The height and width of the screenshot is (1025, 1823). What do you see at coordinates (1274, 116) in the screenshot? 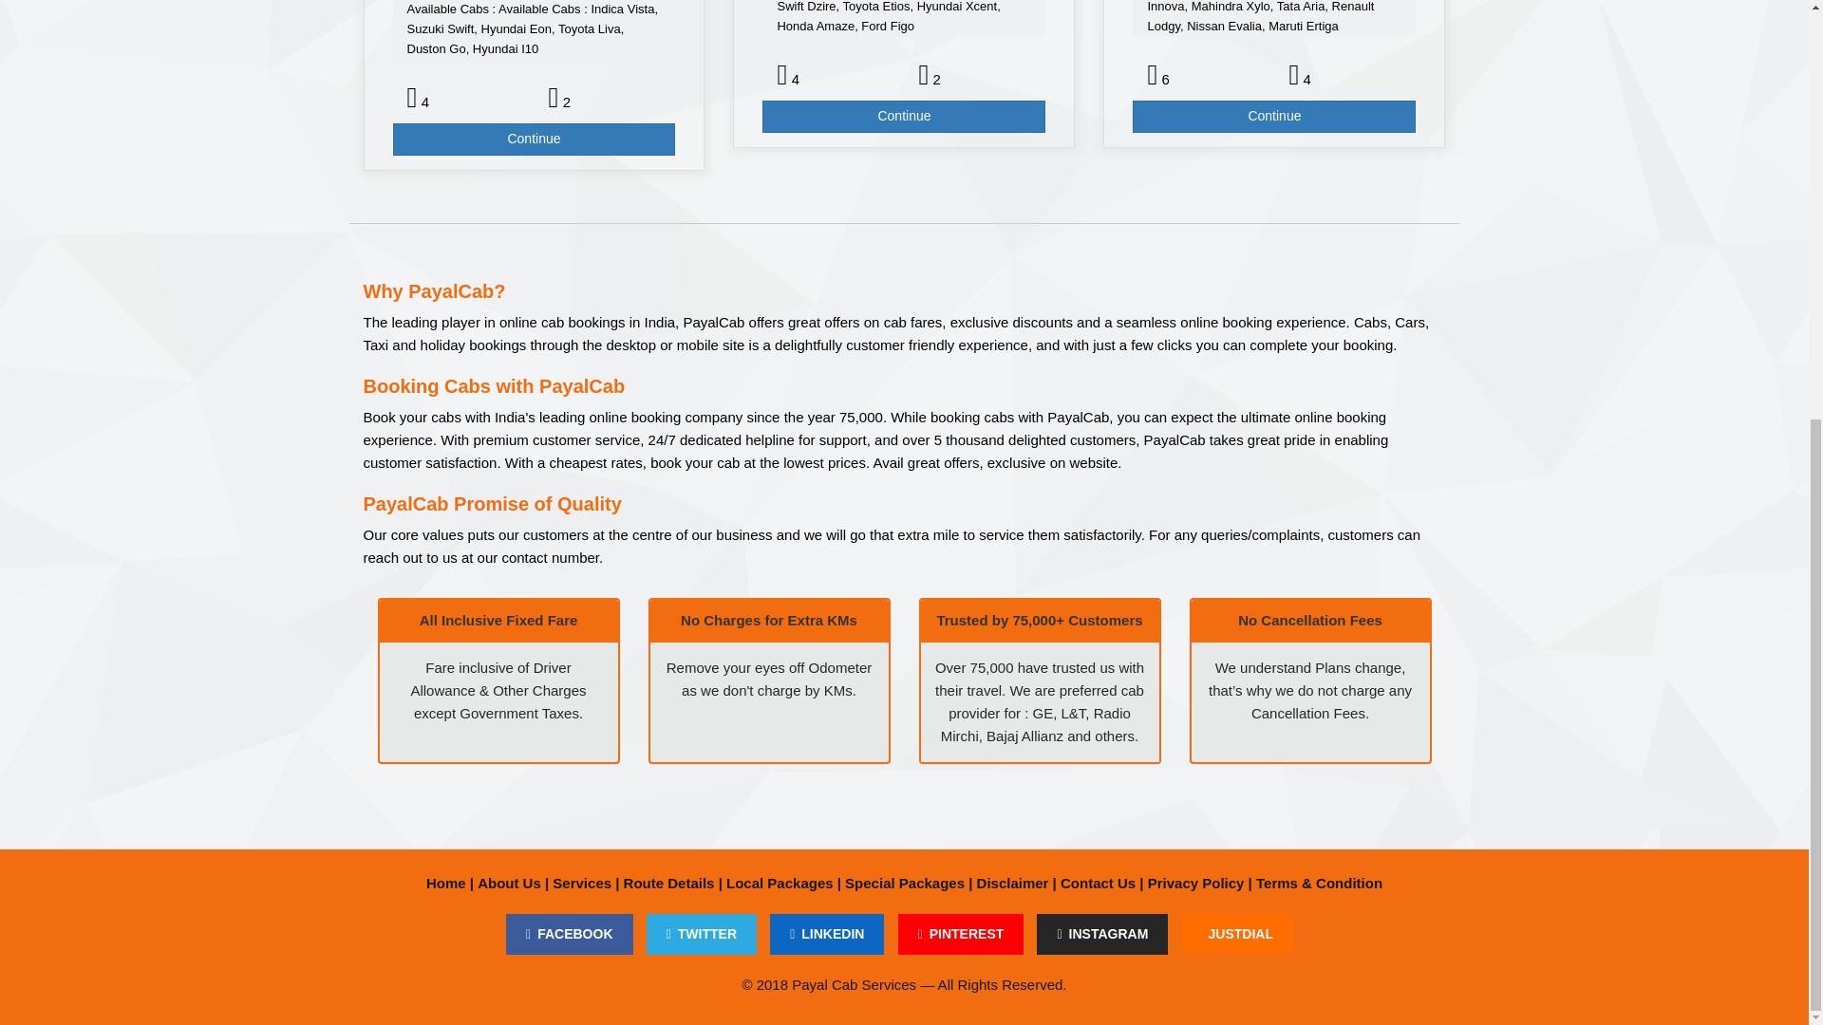
I see `Continue` at bounding box center [1274, 116].